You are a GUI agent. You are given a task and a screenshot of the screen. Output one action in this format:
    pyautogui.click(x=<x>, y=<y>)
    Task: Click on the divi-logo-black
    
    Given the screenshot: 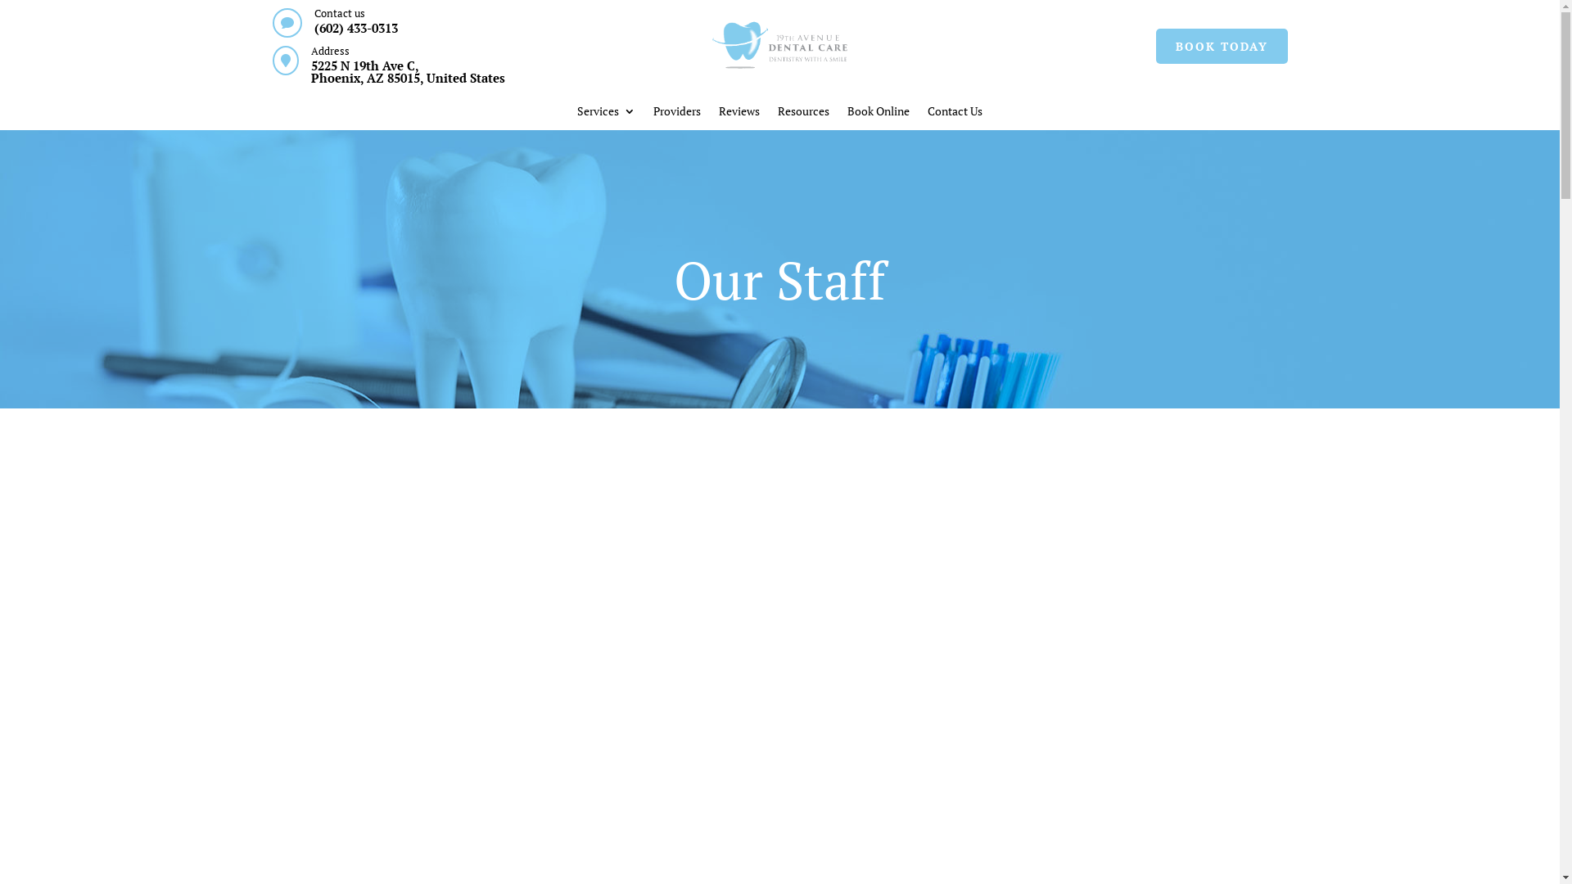 What is the action you would take?
    pyautogui.click(x=779, y=46)
    